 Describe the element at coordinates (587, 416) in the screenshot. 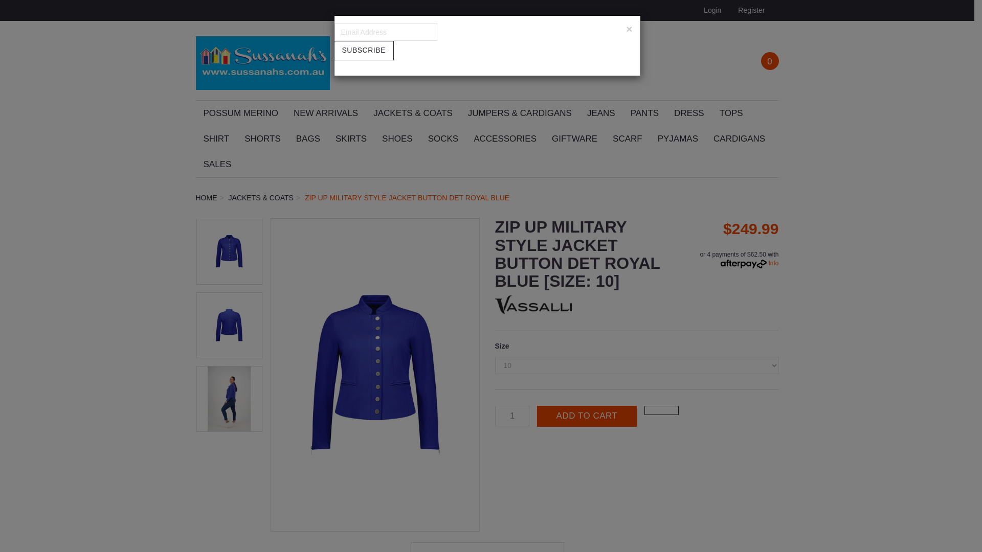

I see `Add to Cart` at that location.